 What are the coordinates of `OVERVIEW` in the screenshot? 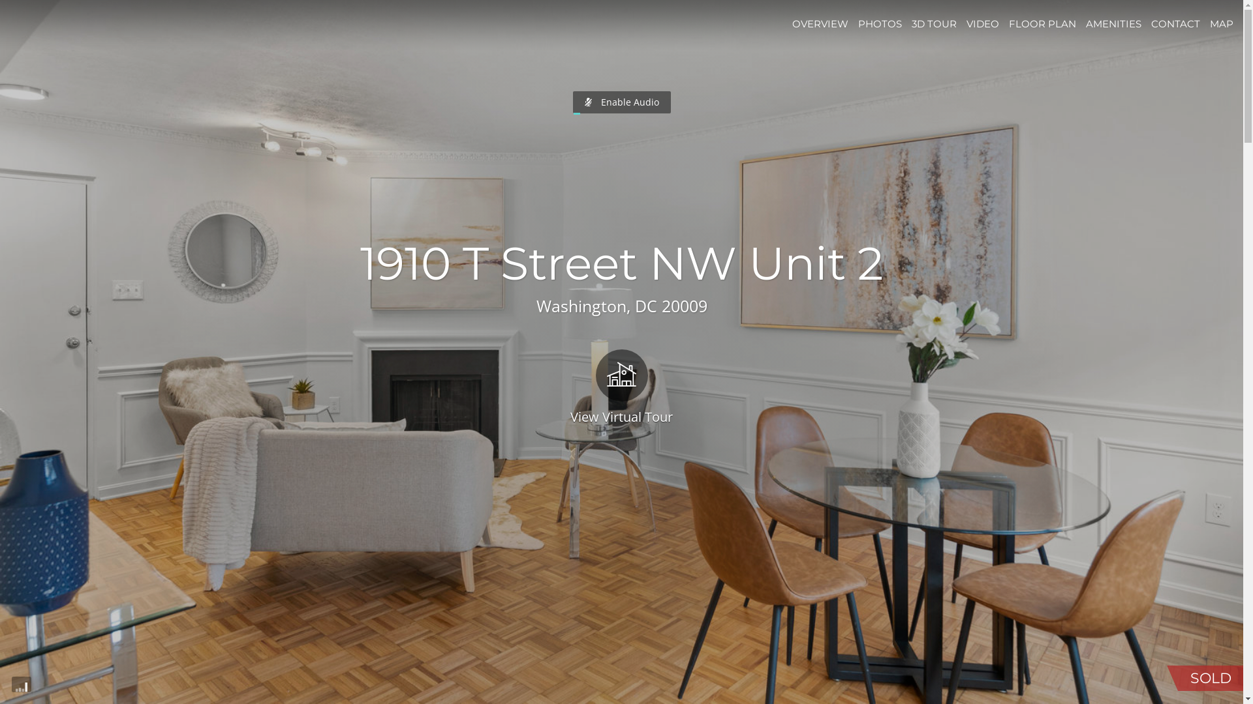 It's located at (820, 23).